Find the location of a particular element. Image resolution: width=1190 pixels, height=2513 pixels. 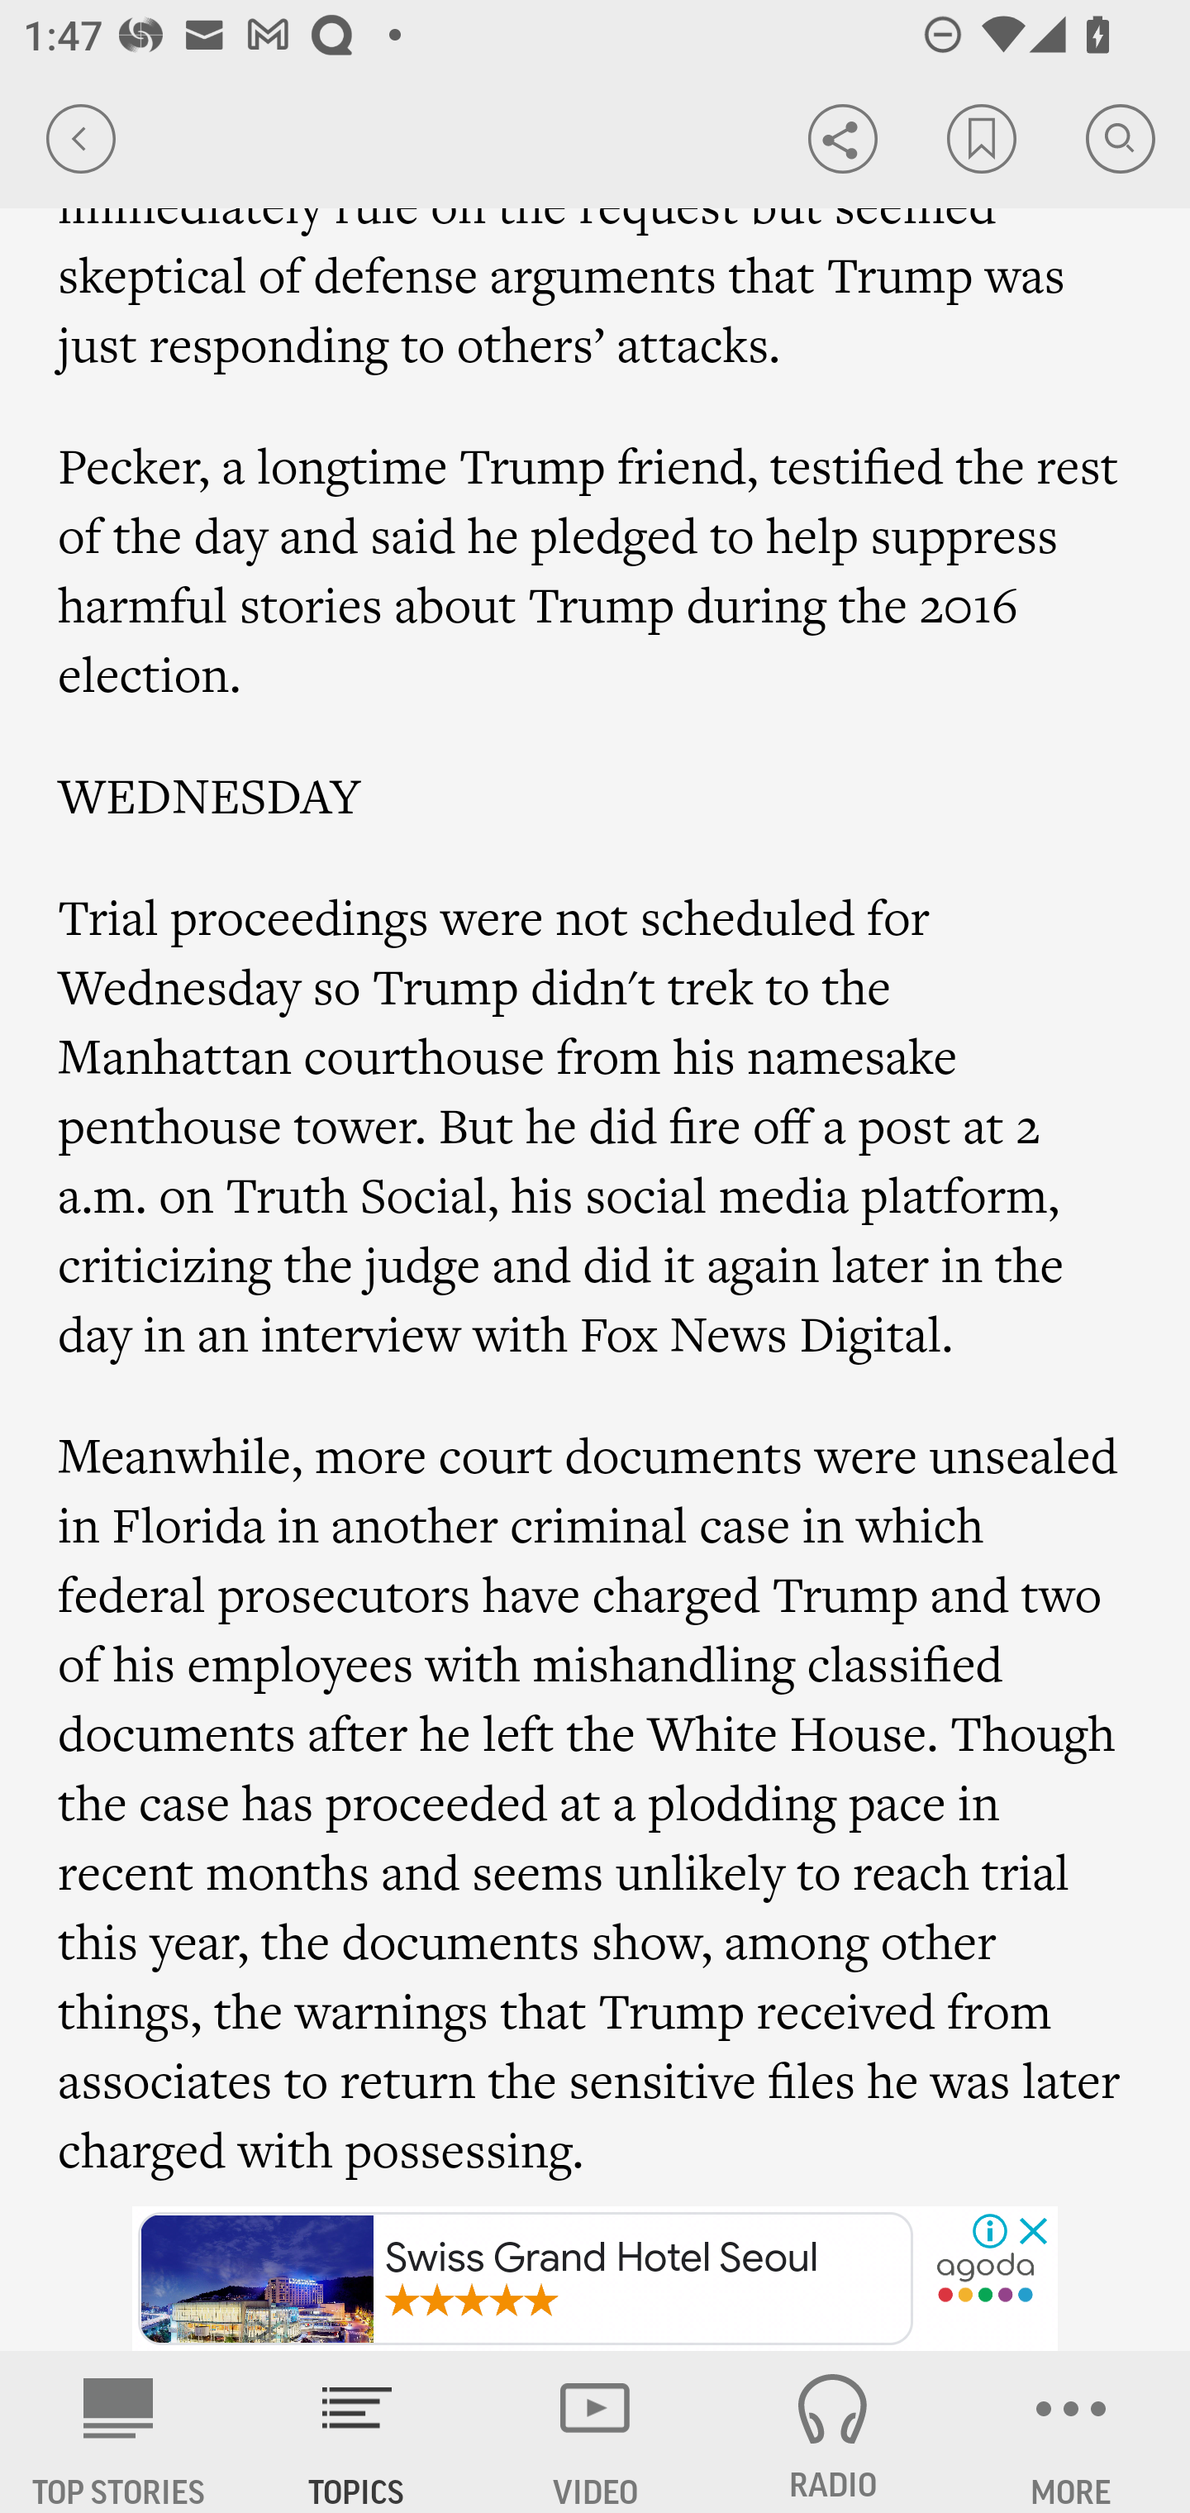

AP News TOP STORIES is located at coordinates (119, 2432).